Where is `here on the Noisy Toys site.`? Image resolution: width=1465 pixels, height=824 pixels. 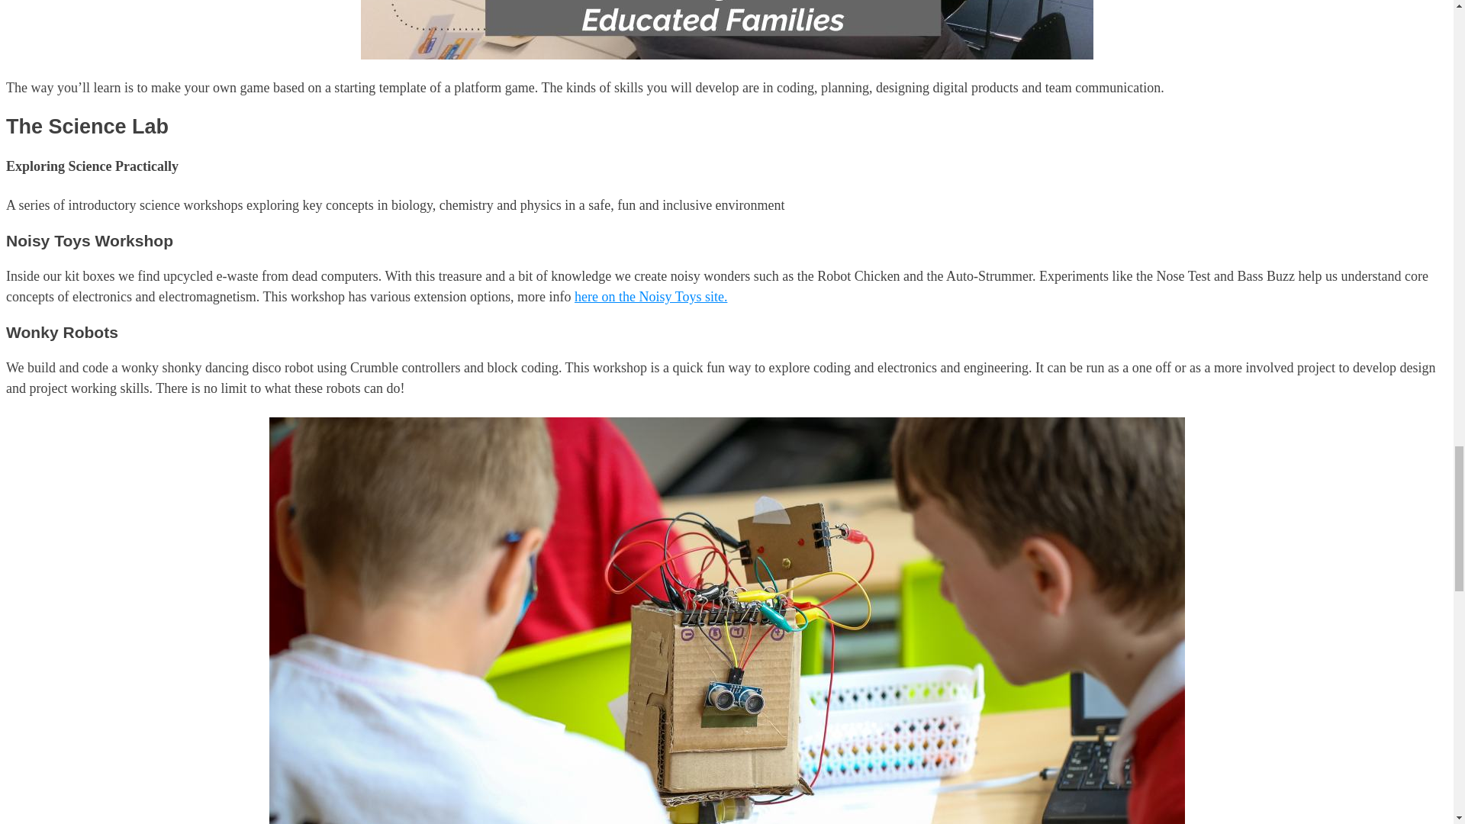 here on the Noisy Toys site. is located at coordinates (650, 296).